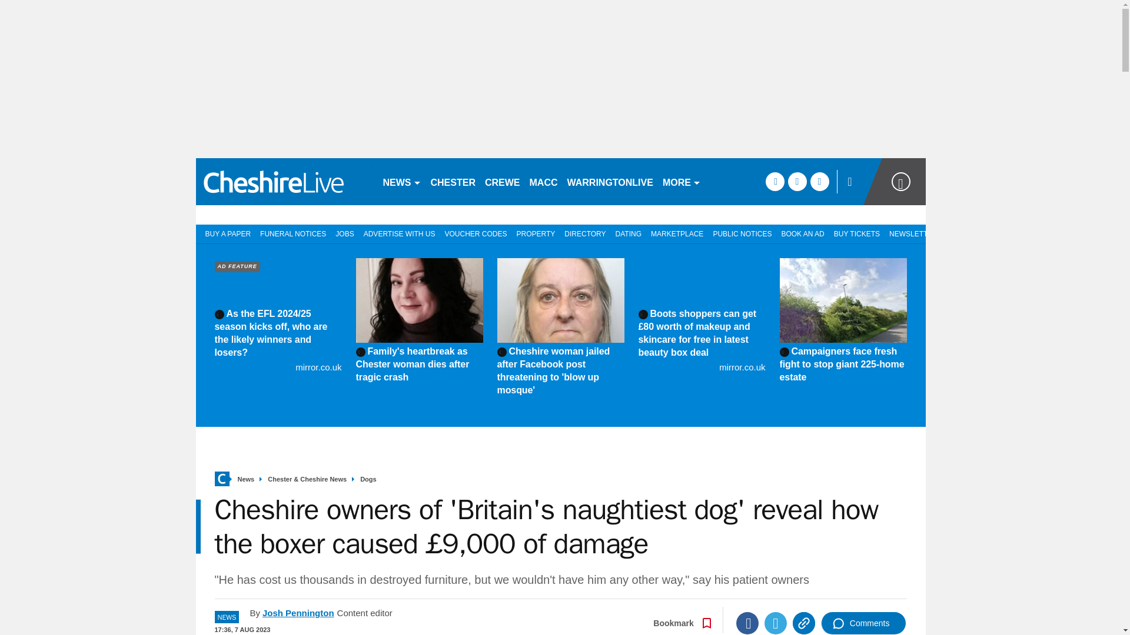 This screenshot has width=1130, height=635. I want to click on WARRINGTONLIVE, so click(610, 181).